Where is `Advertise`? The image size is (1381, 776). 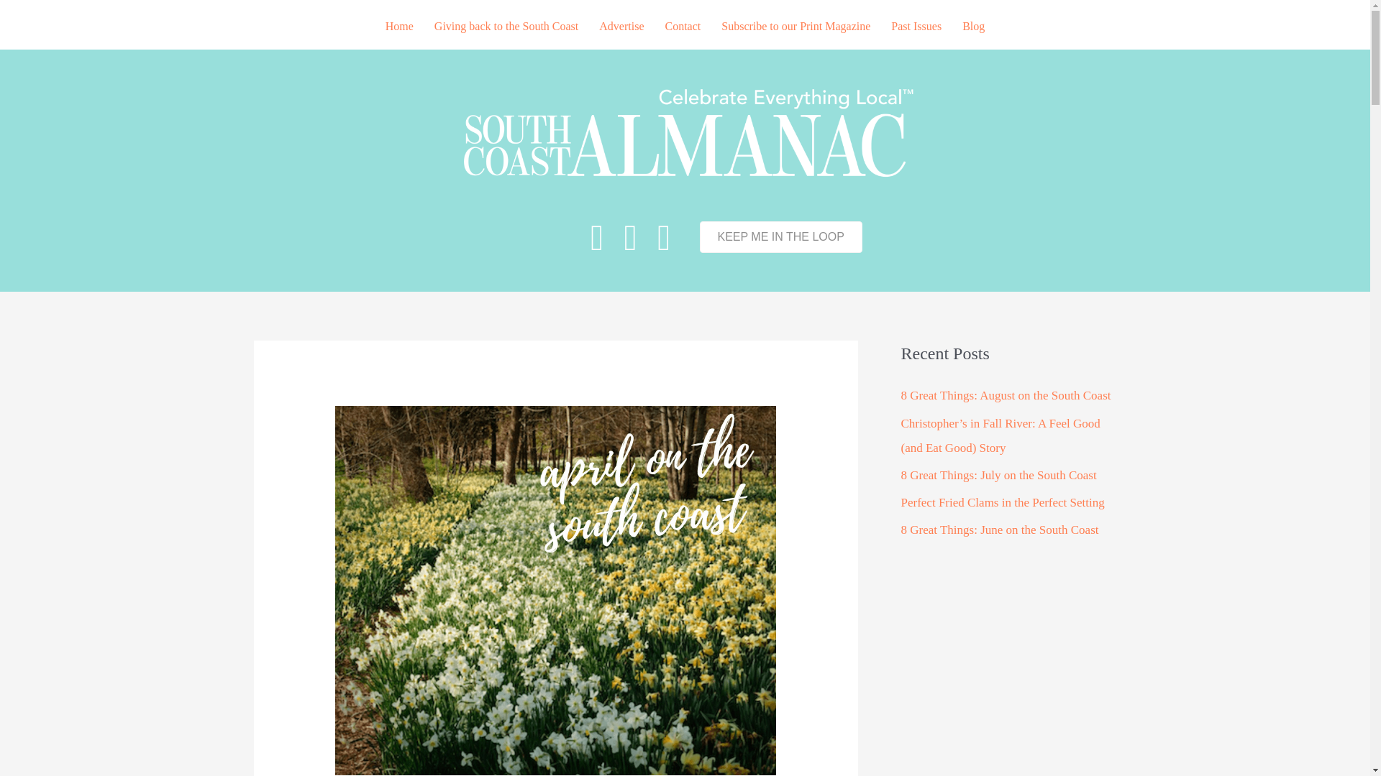
Advertise is located at coordinates (621, 27).